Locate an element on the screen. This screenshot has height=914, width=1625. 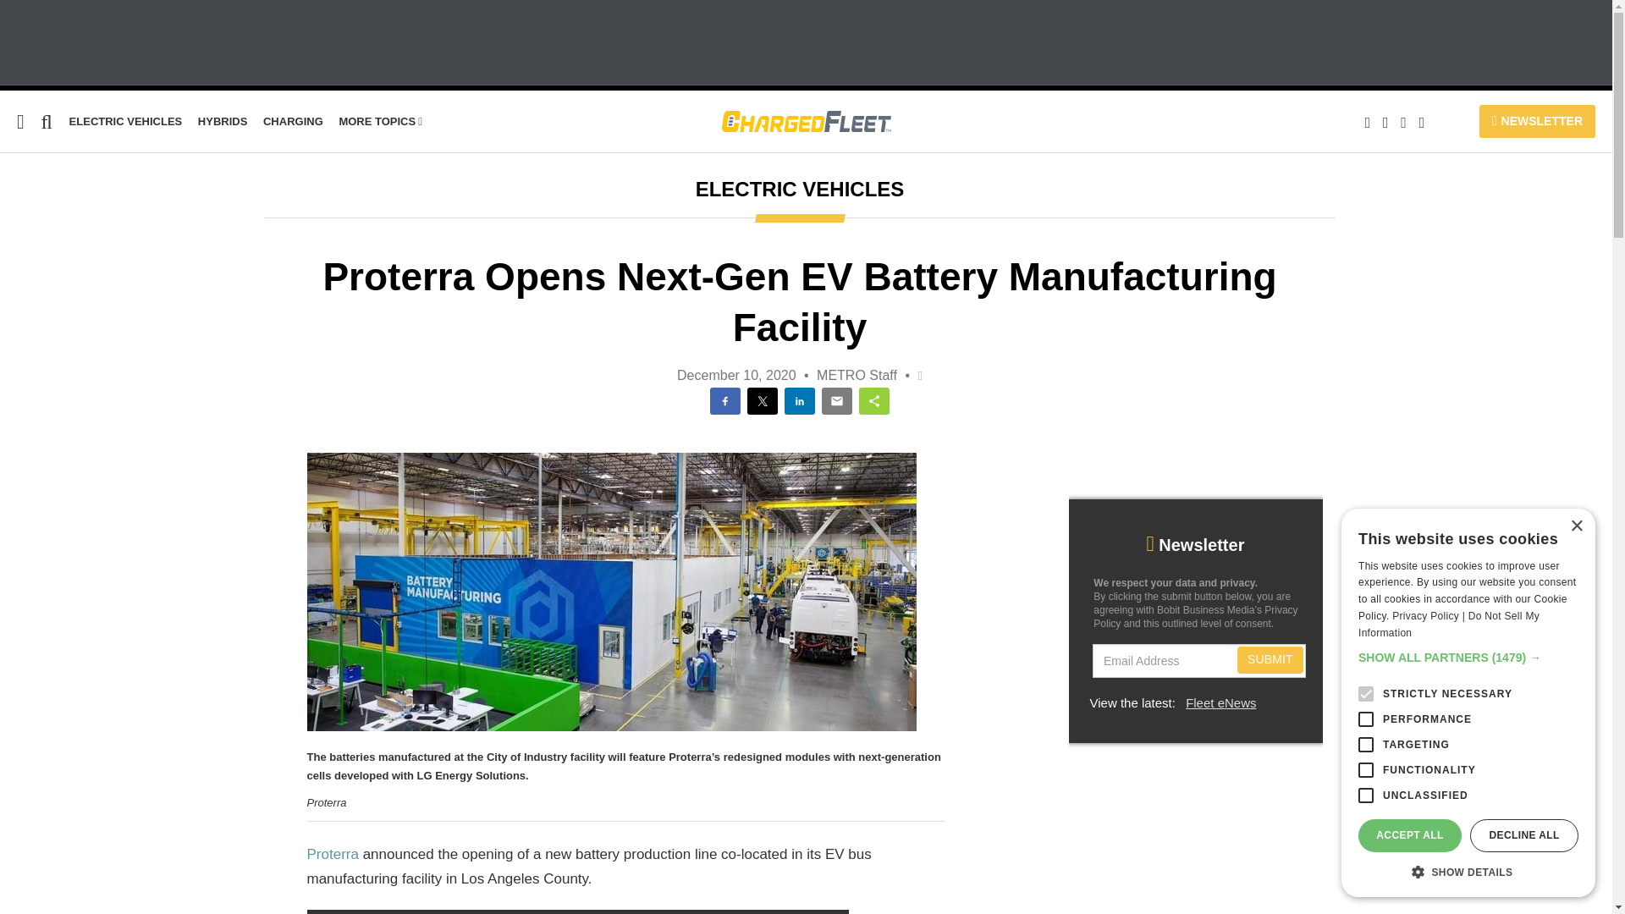
HYBRIDS is located at coordinates (223, 122).